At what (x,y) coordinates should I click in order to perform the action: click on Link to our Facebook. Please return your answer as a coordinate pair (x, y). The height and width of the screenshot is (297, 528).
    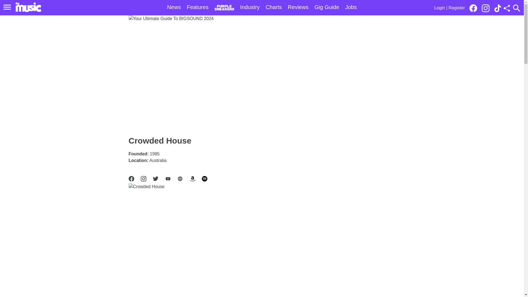
    Looking at the image, I should click on (475, 8).